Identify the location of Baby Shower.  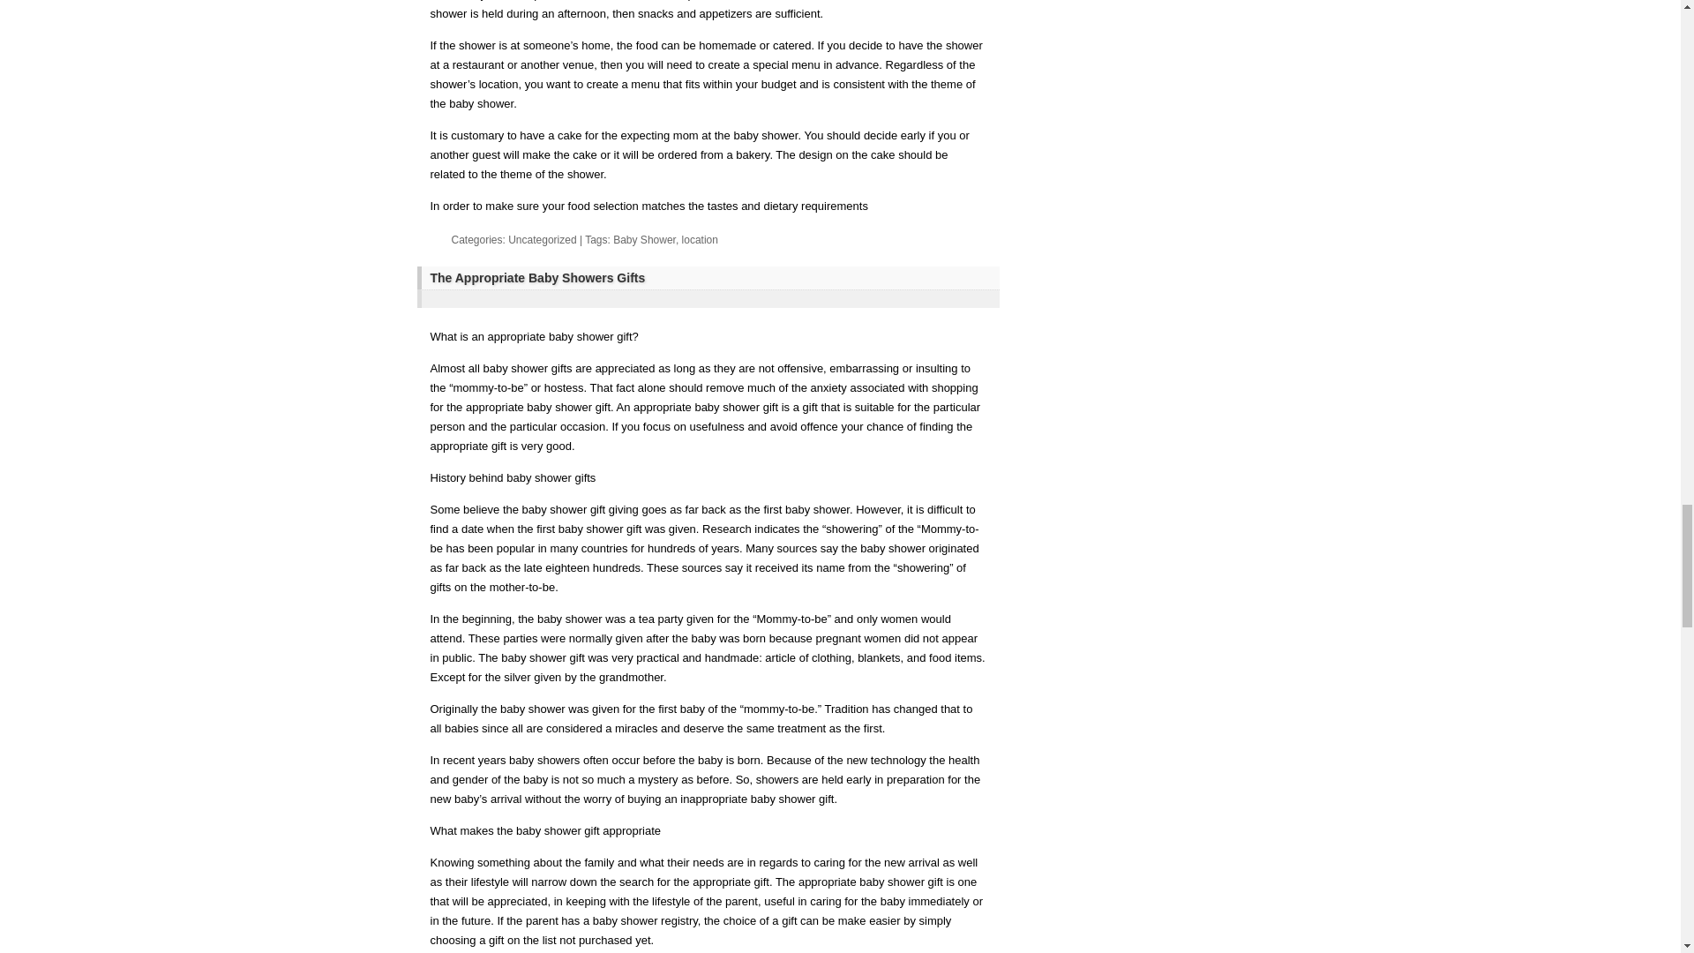
(644, 239).